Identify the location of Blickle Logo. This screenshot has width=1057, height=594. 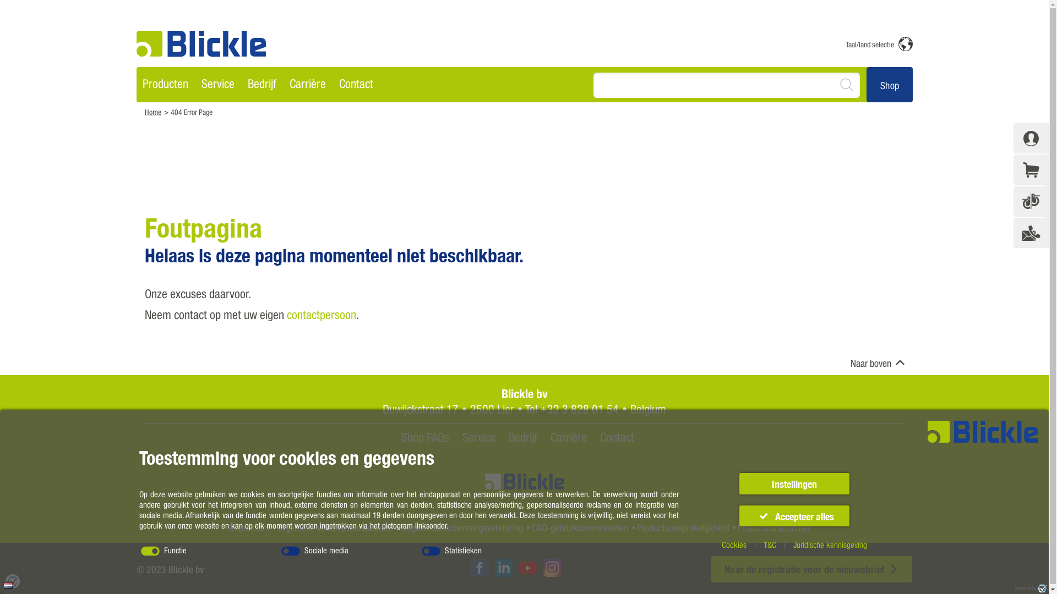
(201, 44).